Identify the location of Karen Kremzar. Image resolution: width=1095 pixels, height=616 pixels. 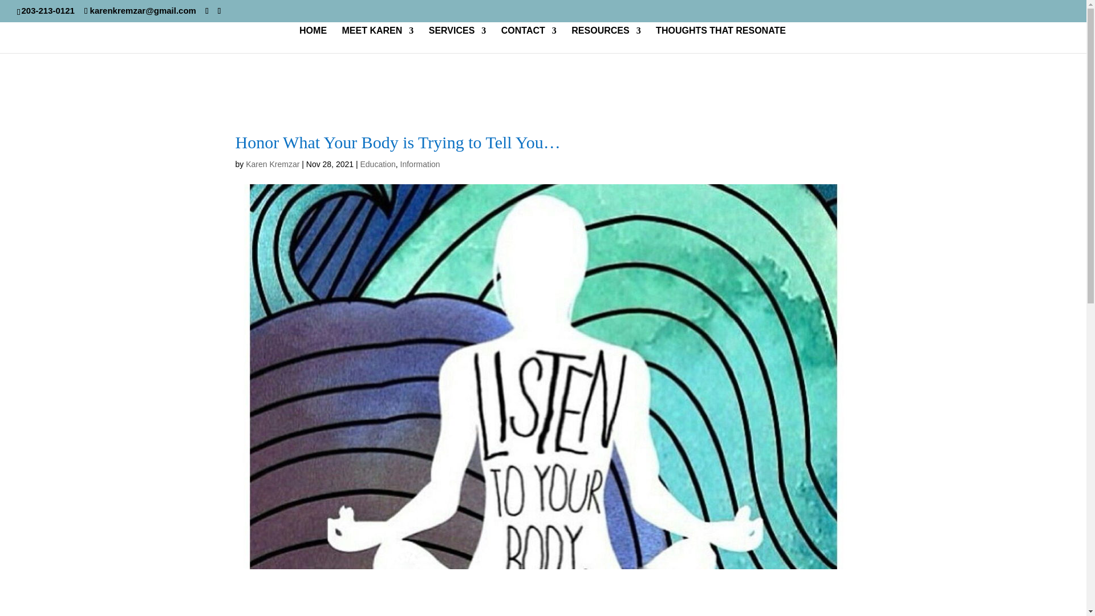
(272, 164).